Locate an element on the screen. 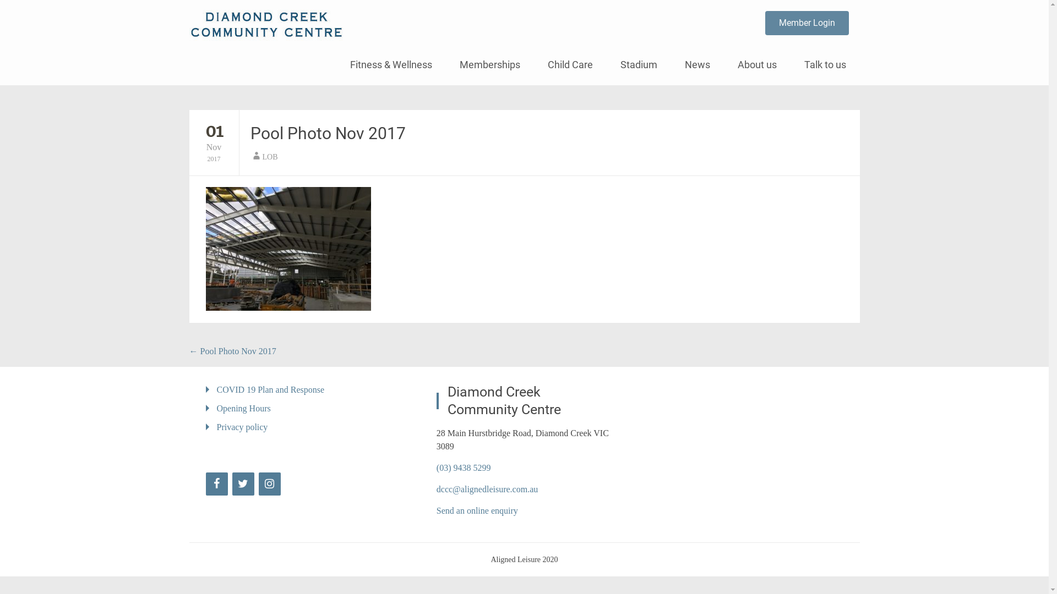 This screenshot has width=1057, height=594. (03) 9438 5299 is located at coordinates (464, 468).